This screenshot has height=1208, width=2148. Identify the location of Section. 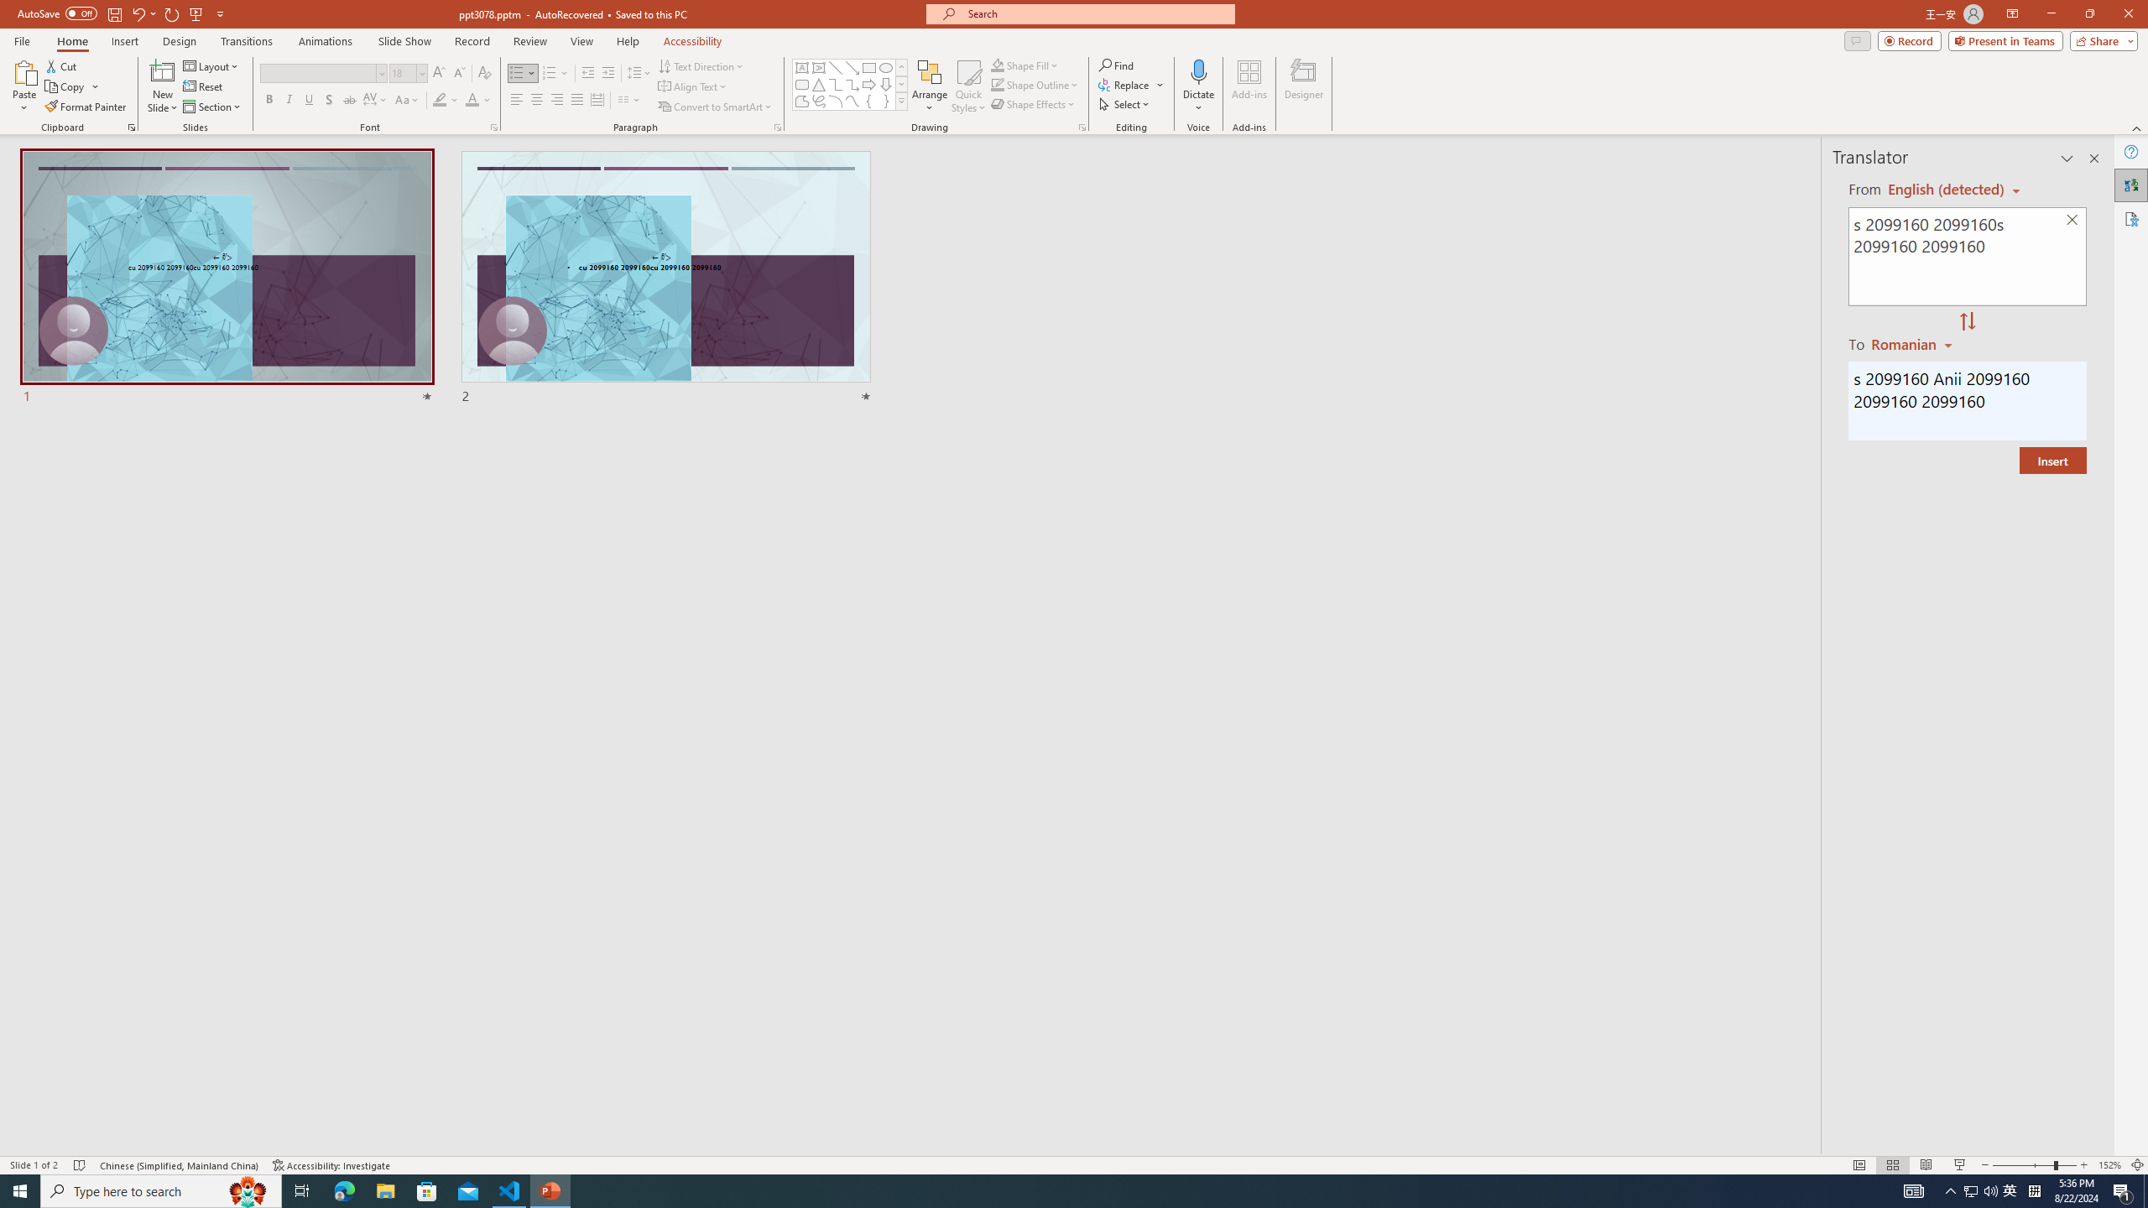
(213, 107).